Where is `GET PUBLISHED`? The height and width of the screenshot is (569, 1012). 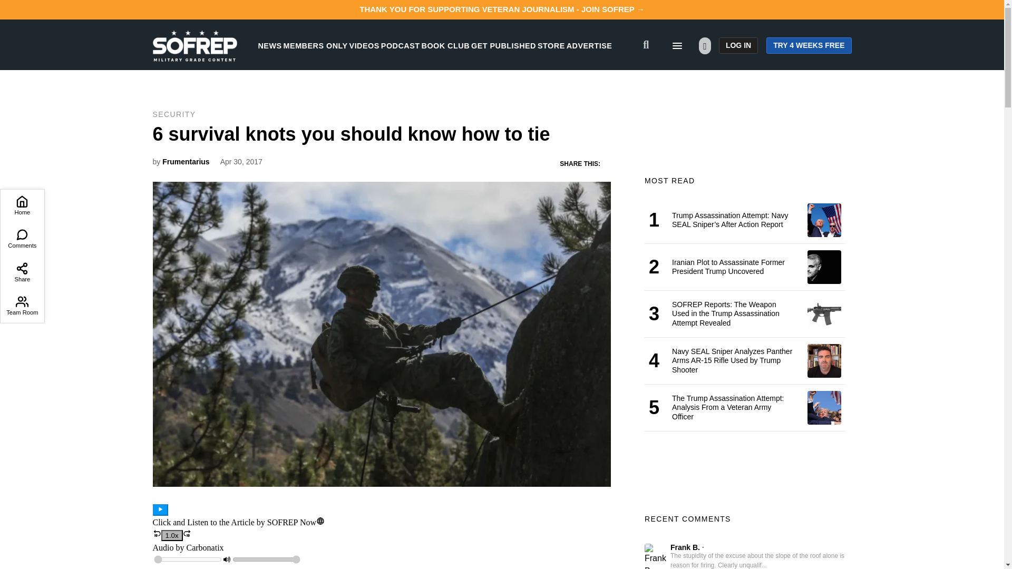
GET PUBLISHED is located at coordinates (504, 45).